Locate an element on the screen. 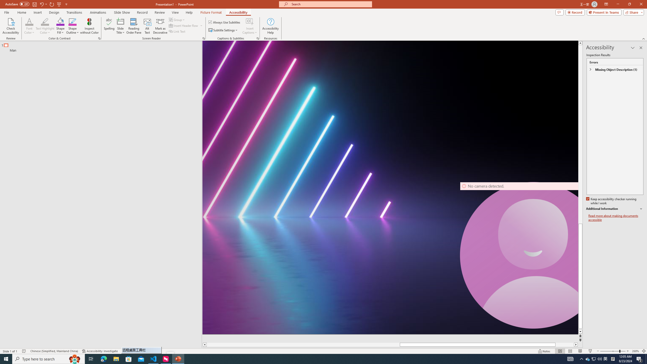  Accessibility is located at coordinates (238, 12).